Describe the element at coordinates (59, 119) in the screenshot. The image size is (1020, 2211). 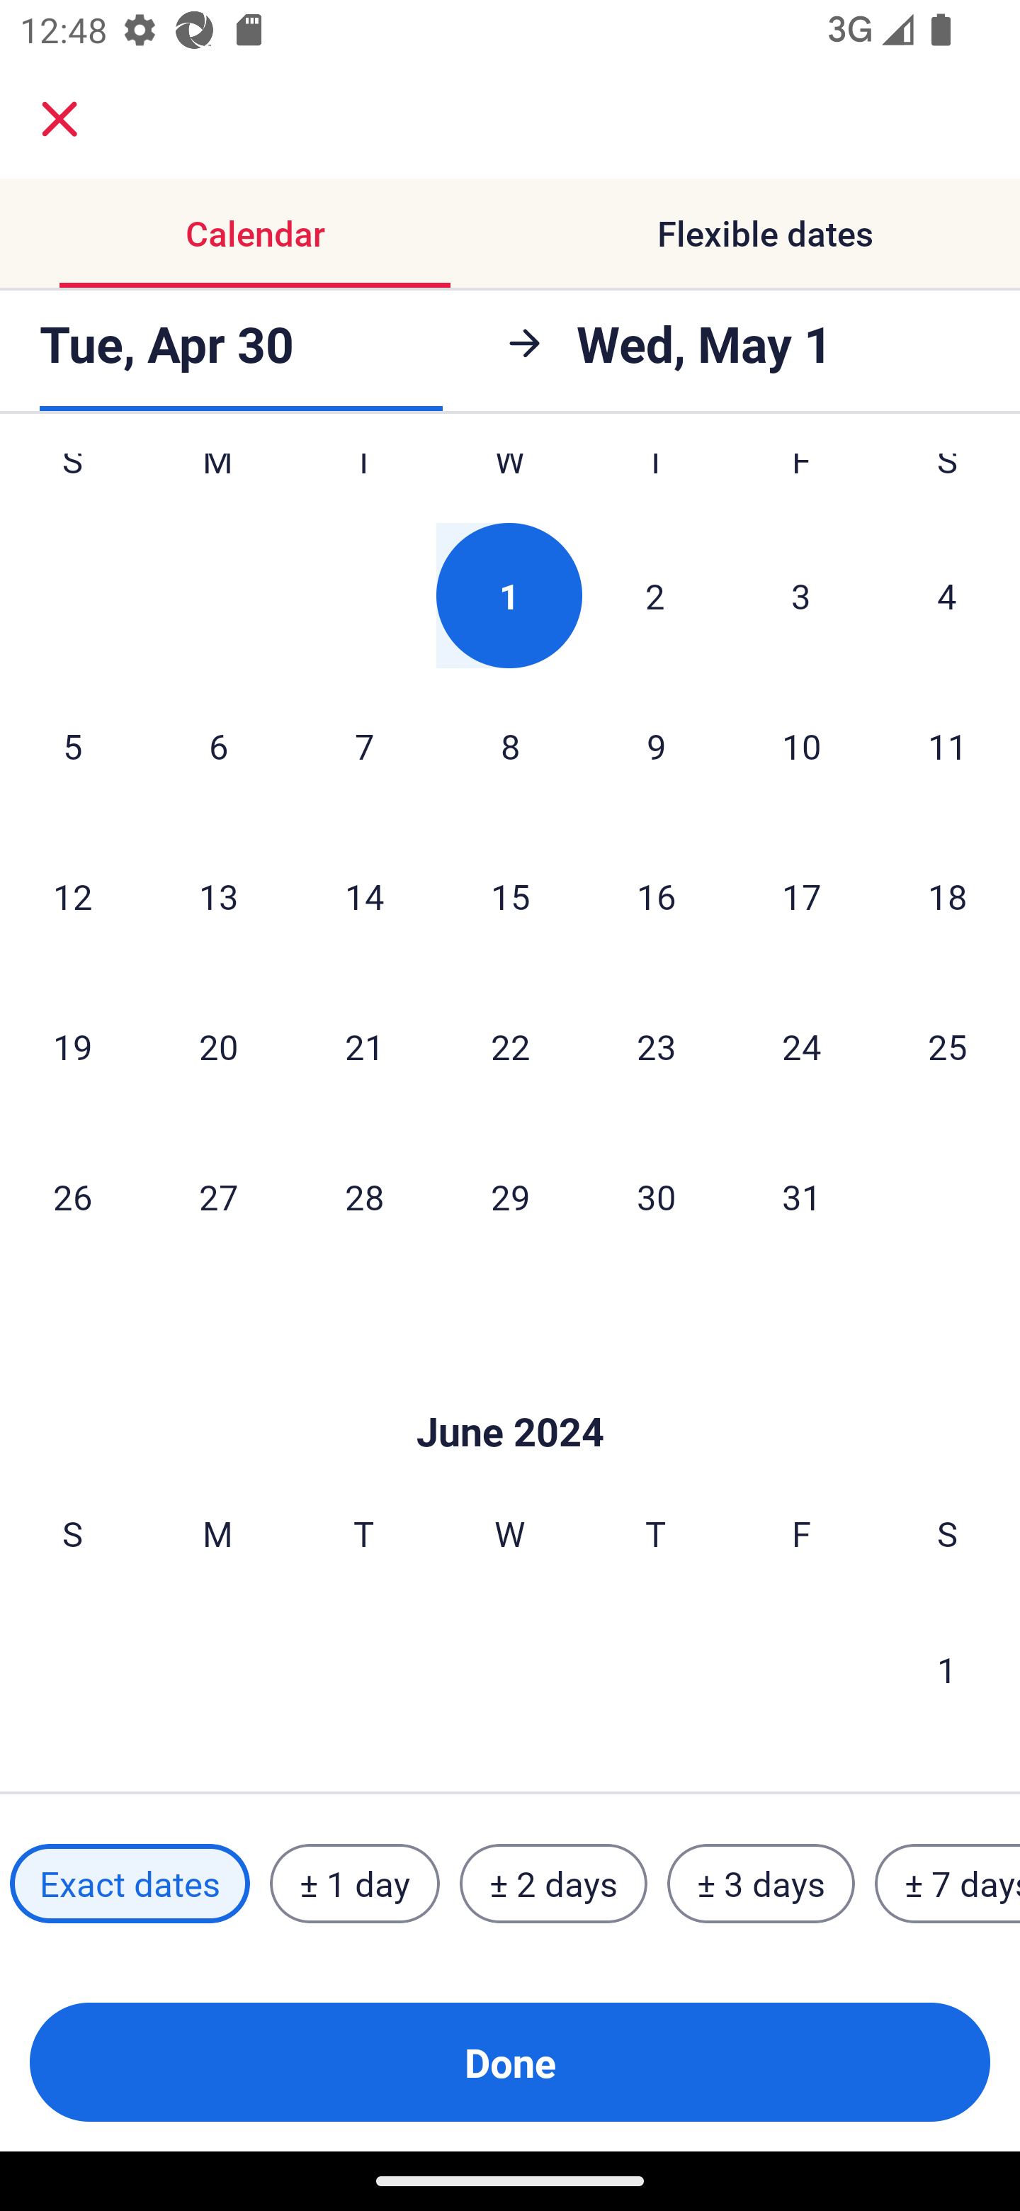
I see `close.` at that location.